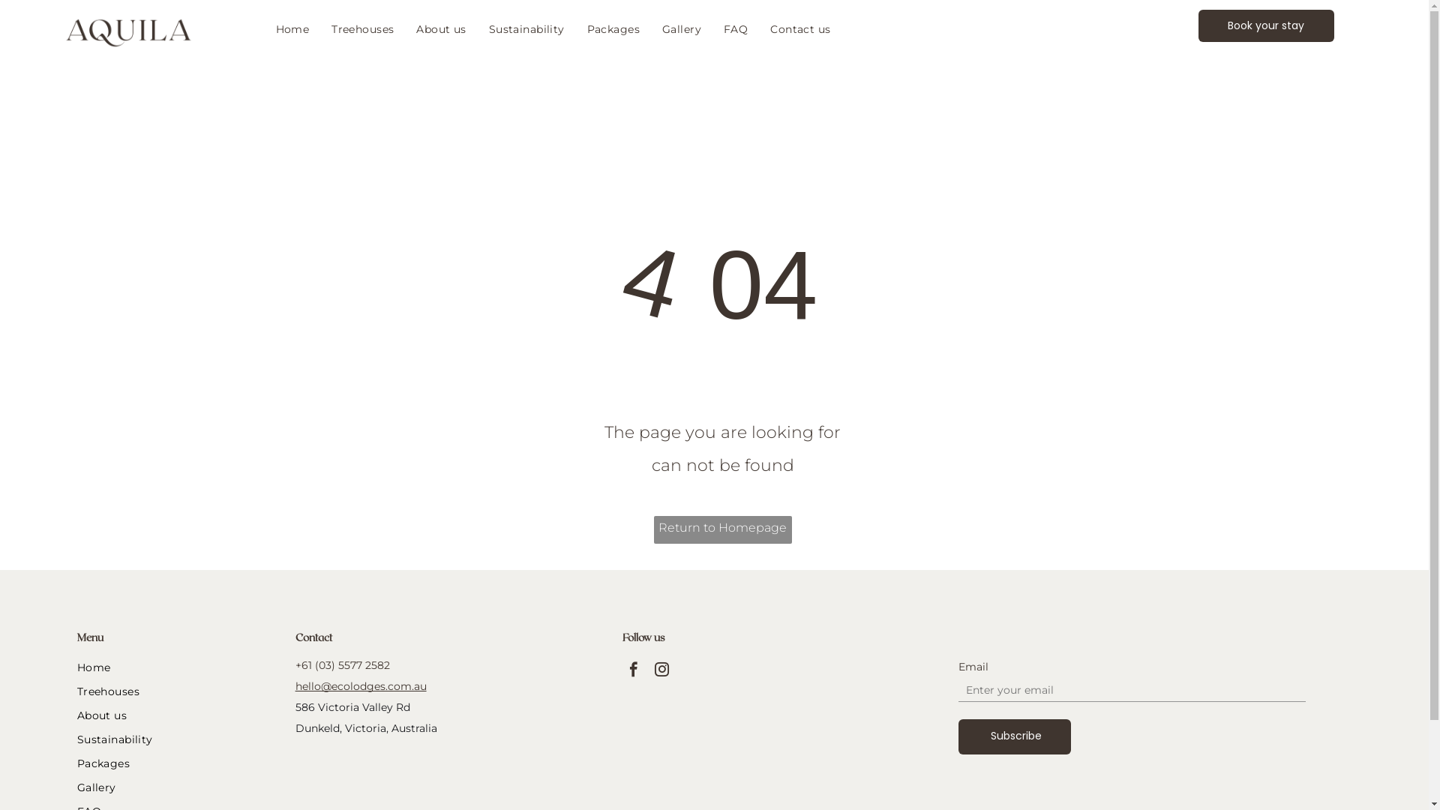  What do you see at coordinates (361, 686) in the screenshot?
I see `hello@ecolodges.com.au` at bounding box center [361, 686].